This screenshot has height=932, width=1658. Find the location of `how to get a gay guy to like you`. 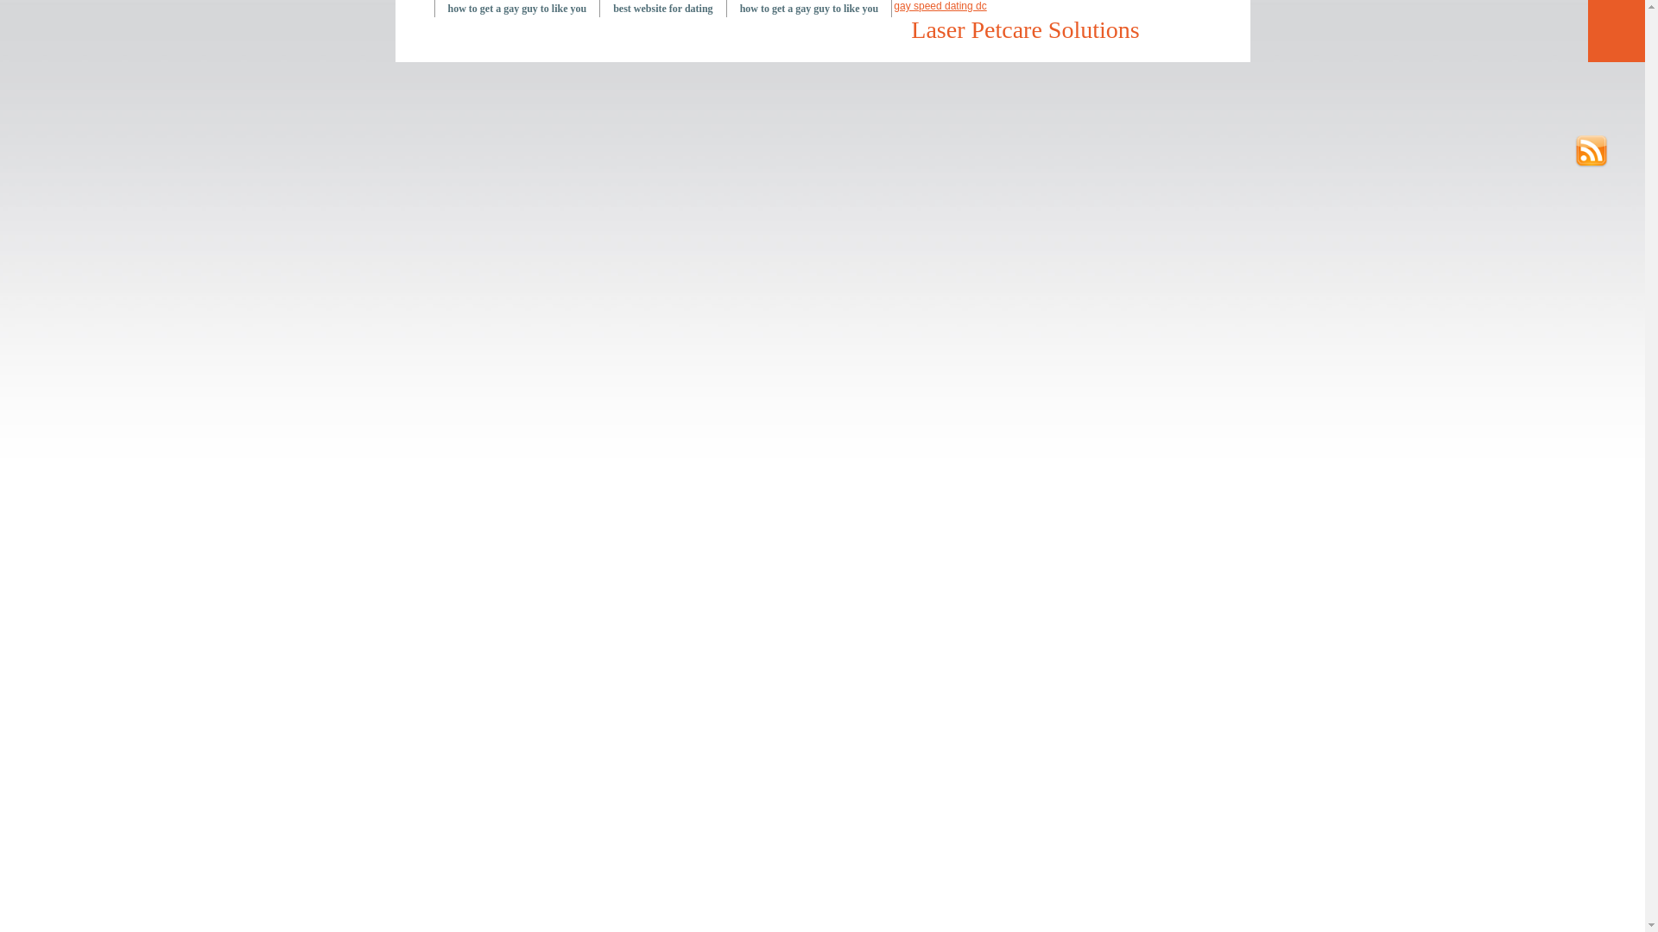

how to get a gay guy to like you is located at coordinates (517, 9).